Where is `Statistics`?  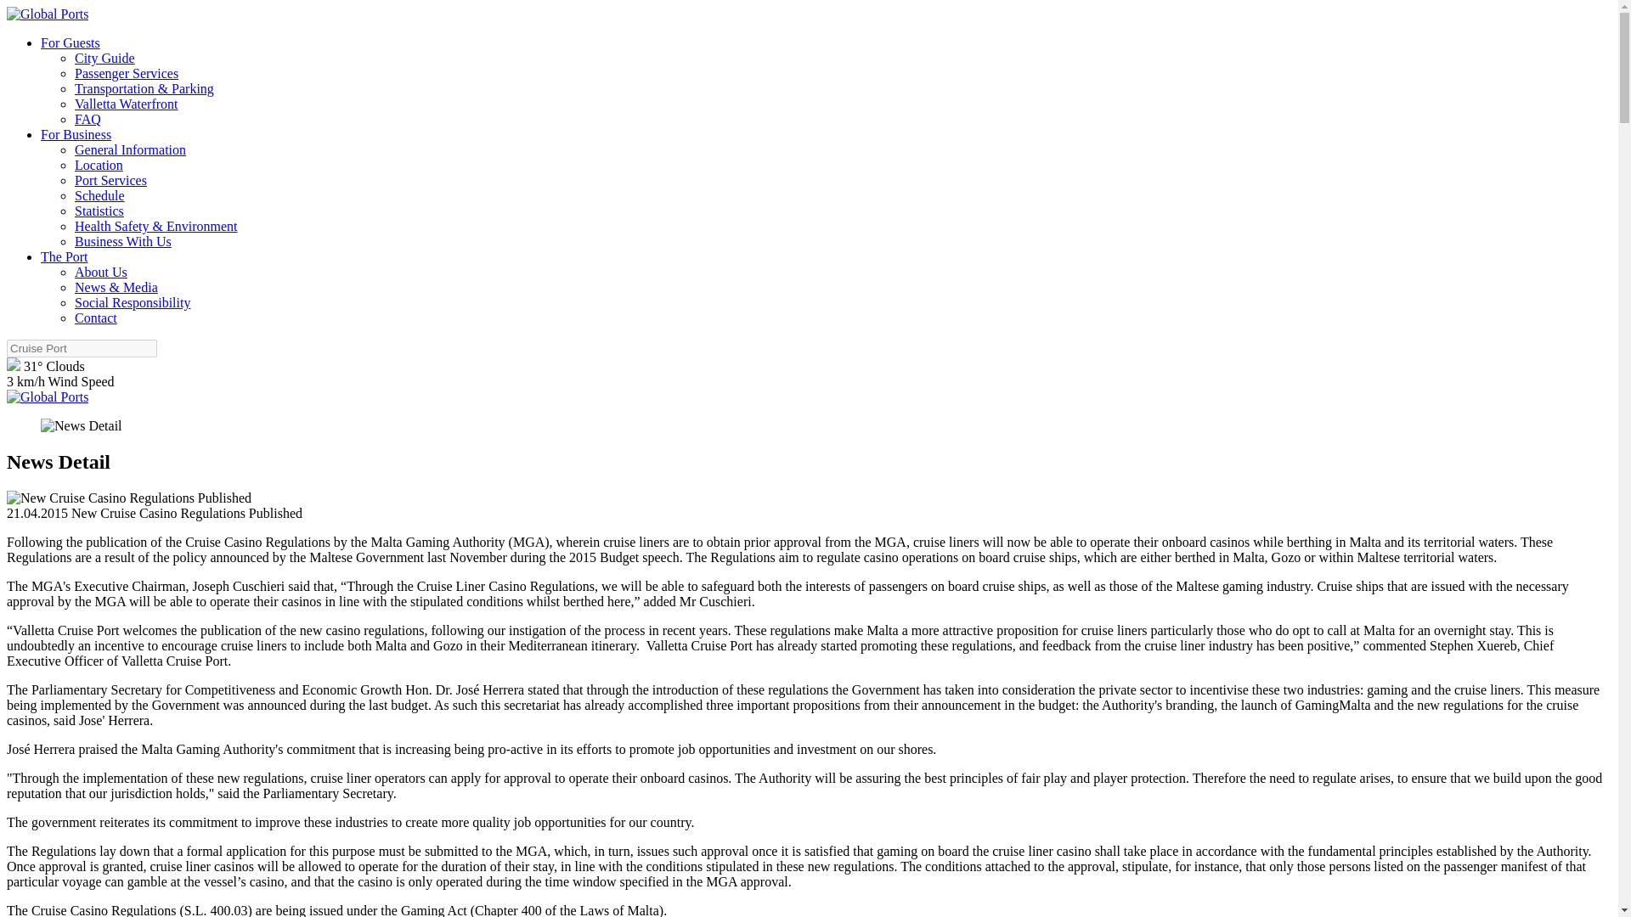 Statistics is located at coordinates (99, 211).